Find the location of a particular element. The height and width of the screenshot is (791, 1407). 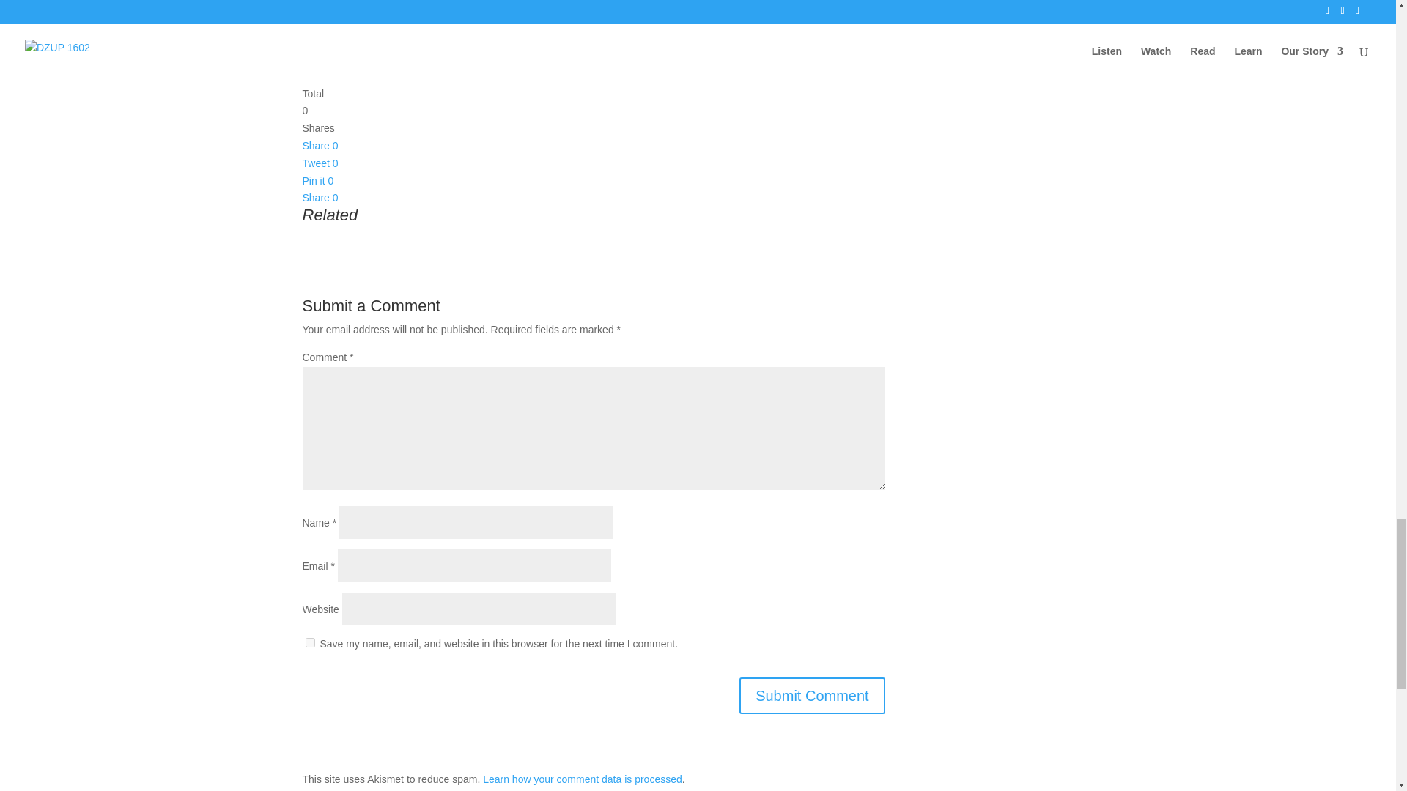

Share 0 is located at coordinates (320, 146).